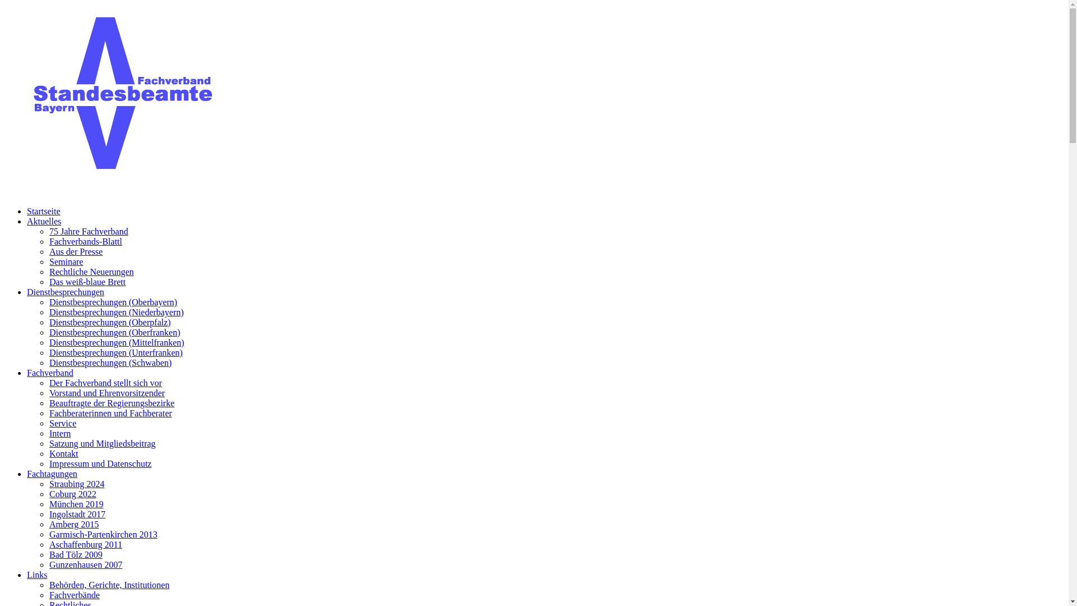 The image size is (1077, 606). What do you see at coordinates (86, 564) in the screenshot?
I see `Gunzenhausen 2007` at bounding box center [86, 564].